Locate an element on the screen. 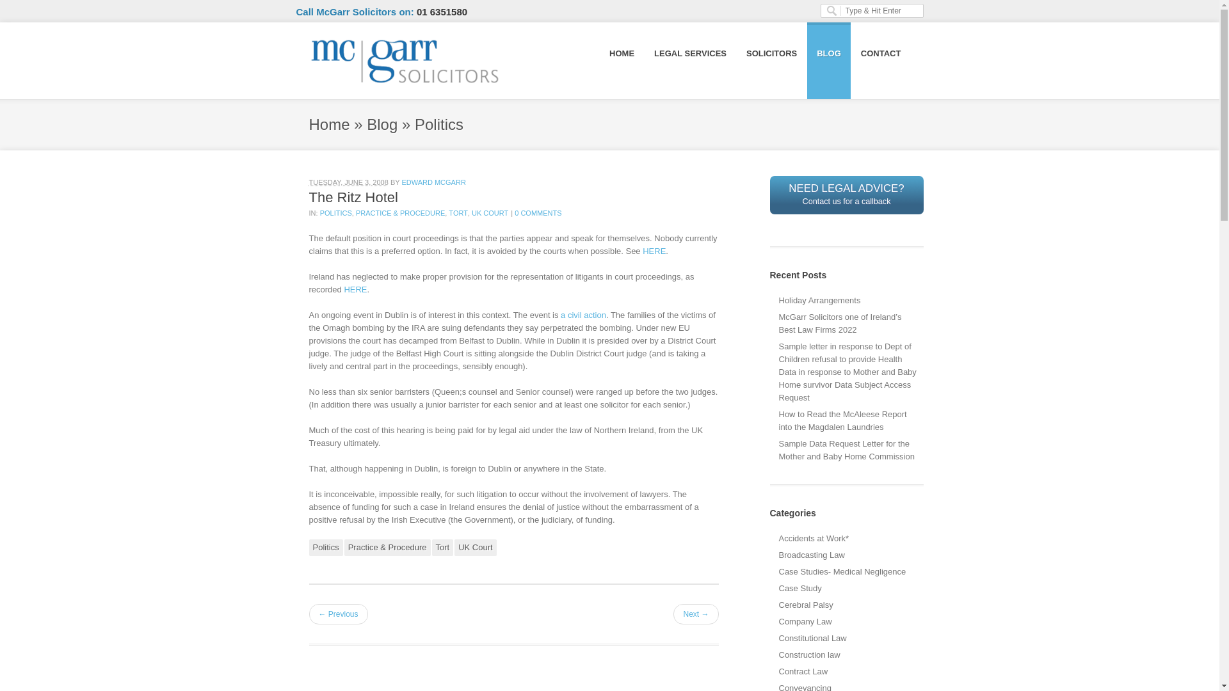  Read The Ritz Hotel is located at coordinates (458, 213).